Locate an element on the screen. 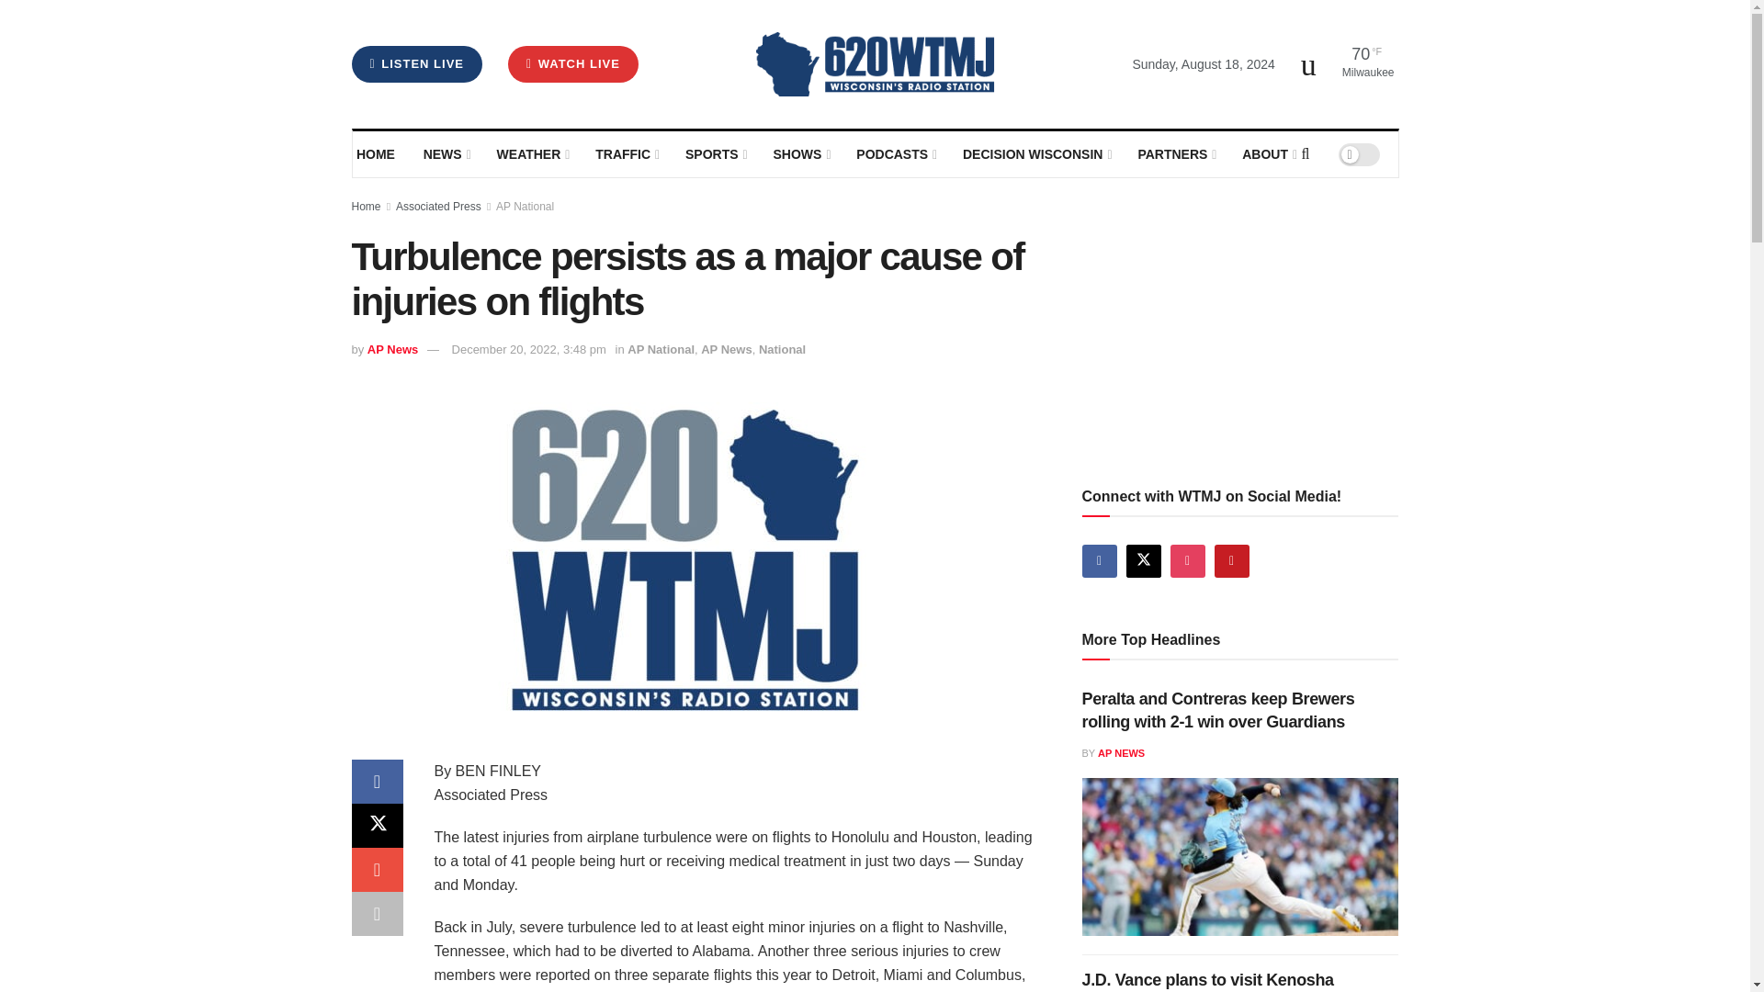 This screenshot has height=992, width=1764. TRAFFIC is located at coordinates (627, 154).